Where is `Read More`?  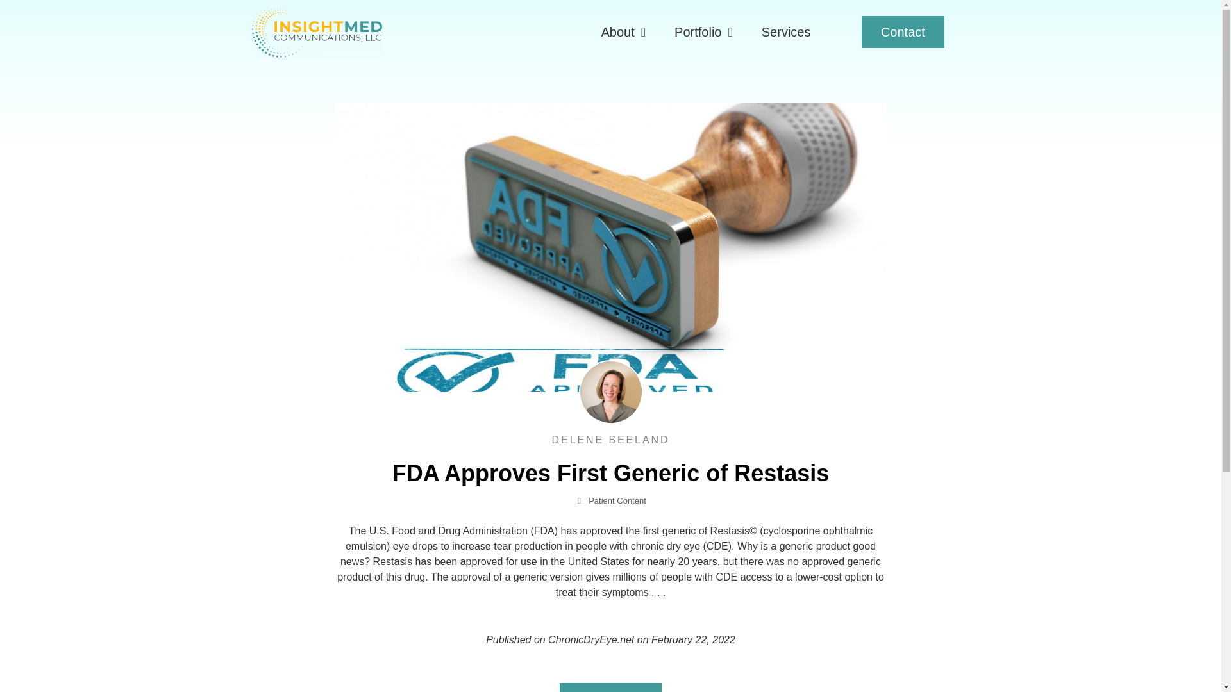 Read More is located at coordinates (610, 687).